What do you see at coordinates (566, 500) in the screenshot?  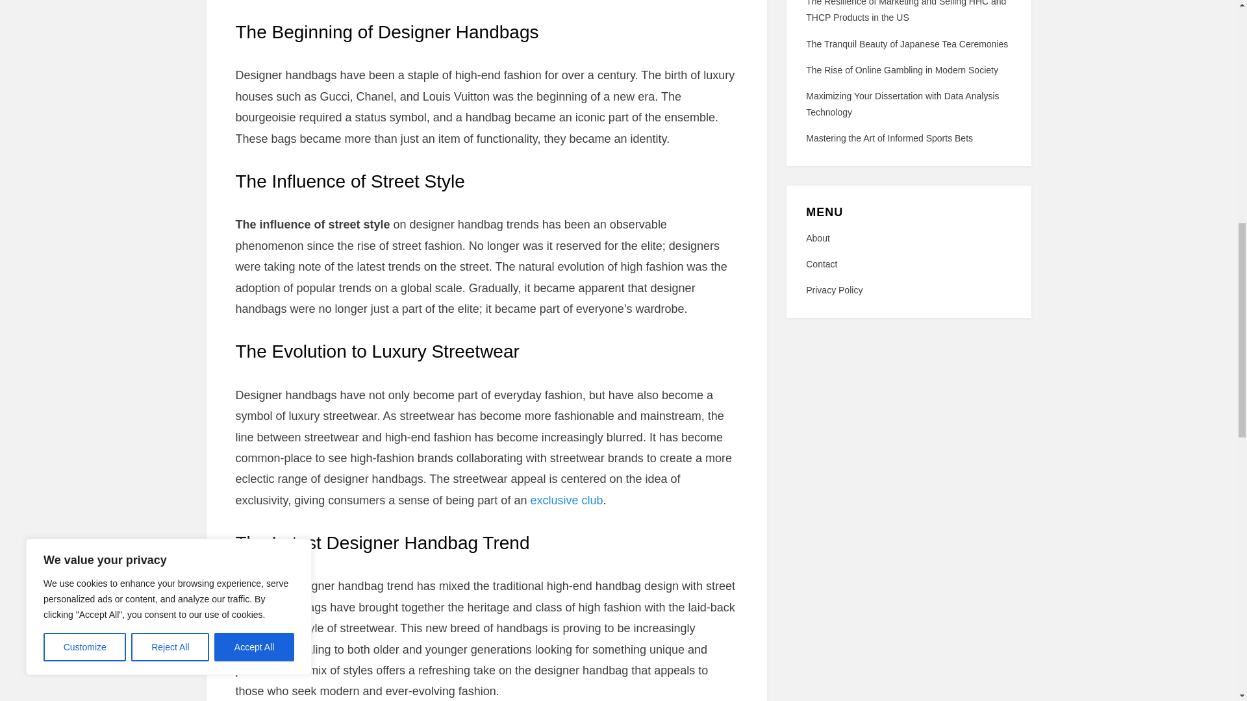 I see `exclusive club` at bounding box center [566, 500].